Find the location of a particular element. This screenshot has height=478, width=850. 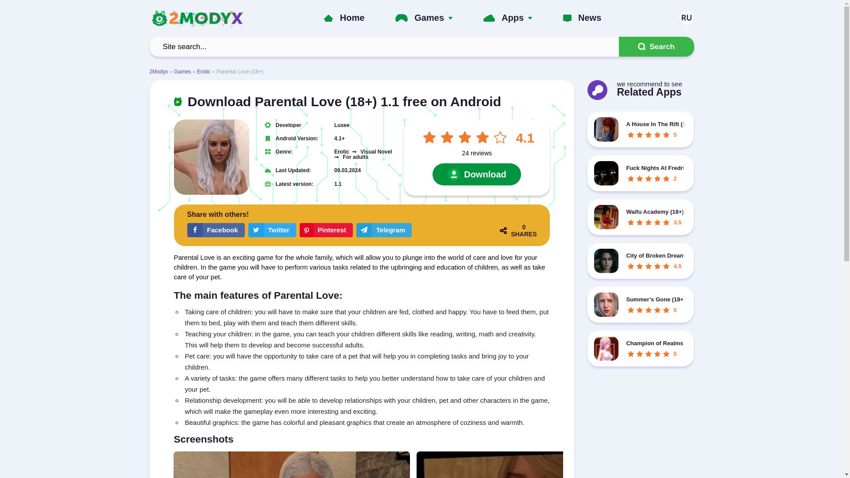

Games is located at coordinates (429, 18).